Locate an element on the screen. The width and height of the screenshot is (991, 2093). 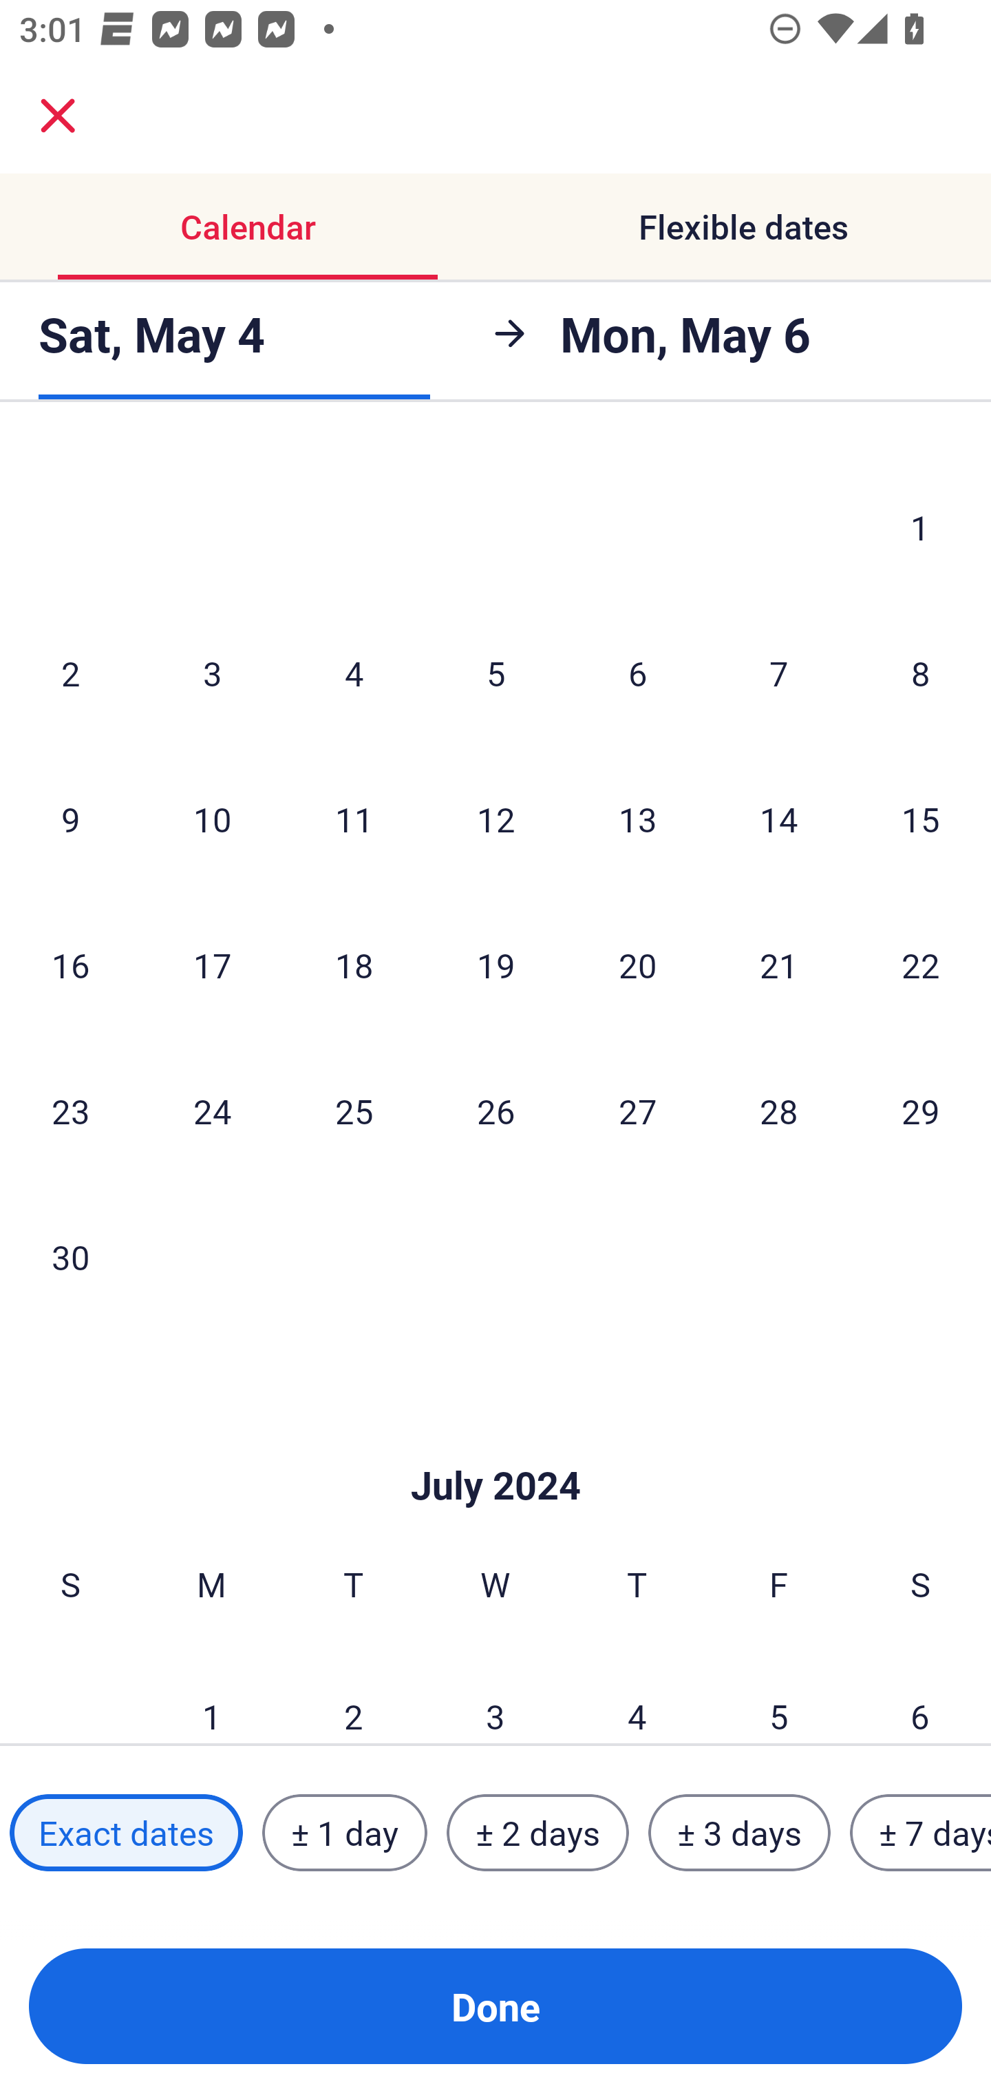
14 Friday, June 14, 2024 is located at coordinates (779, 819).